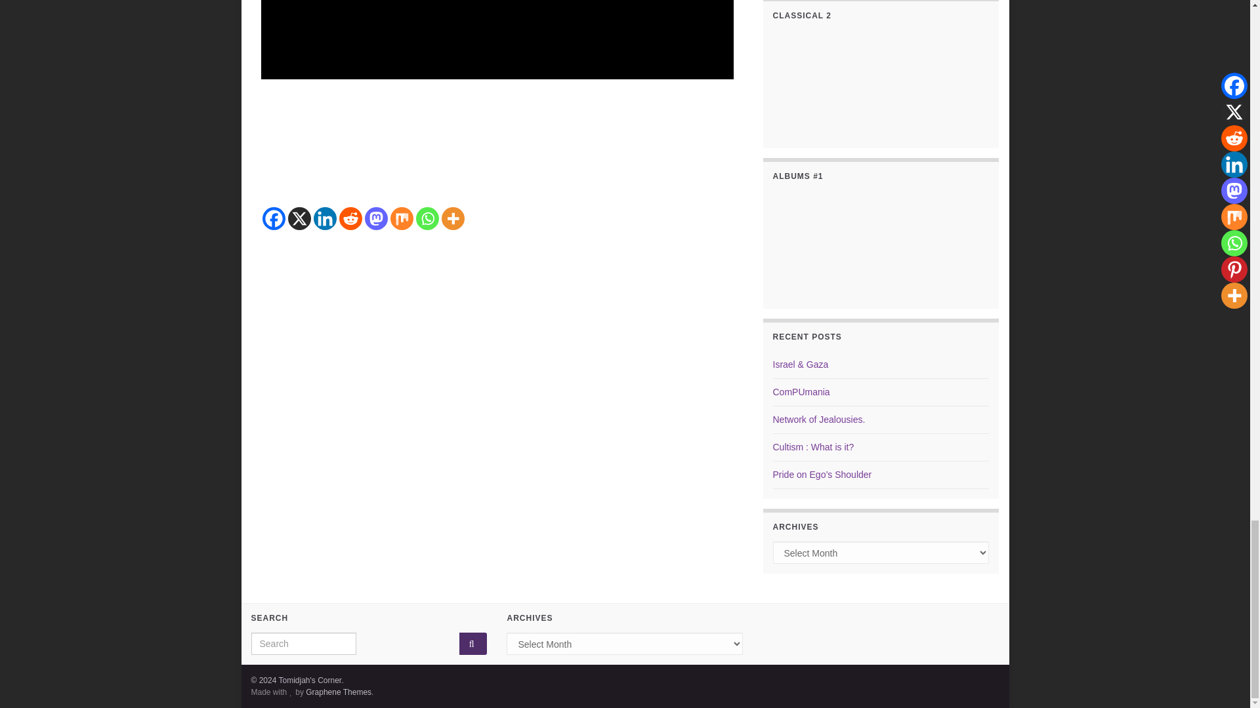  Describe the element at coordinates (274, 219) in the screenshot. I see `Facebook` at that location.